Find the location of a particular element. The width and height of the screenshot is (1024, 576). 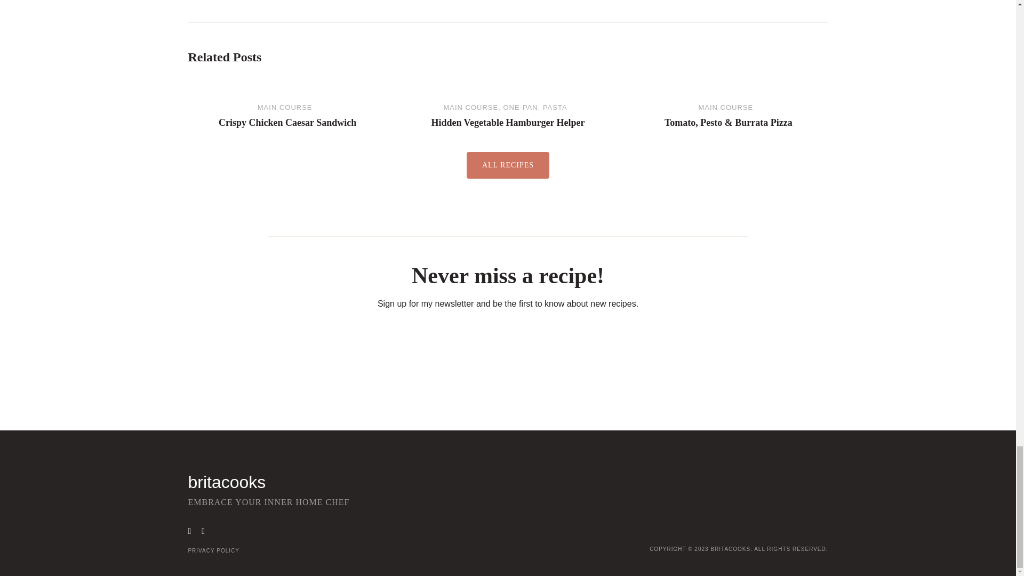

Main Course is located at coordinates (285, 108).